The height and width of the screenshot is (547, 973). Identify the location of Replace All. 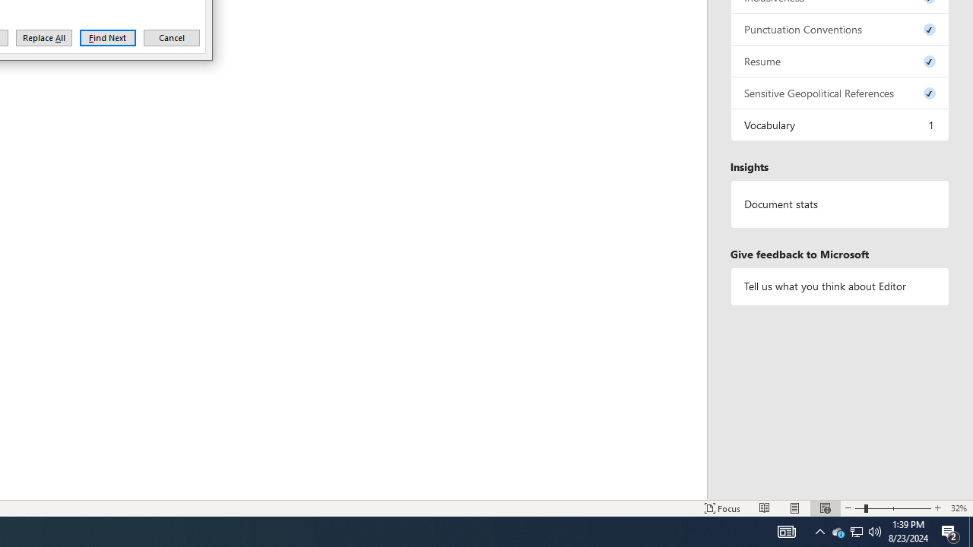
(44, 38).